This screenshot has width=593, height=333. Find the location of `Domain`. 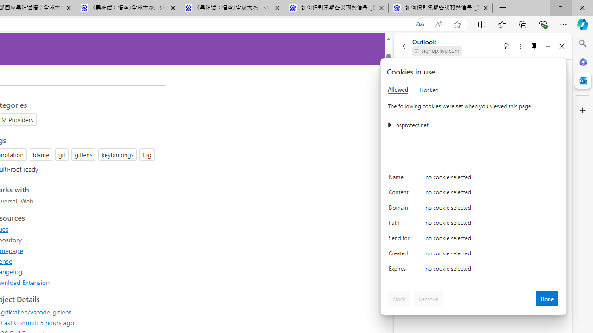

Domain is located at coordinates (400, 209).